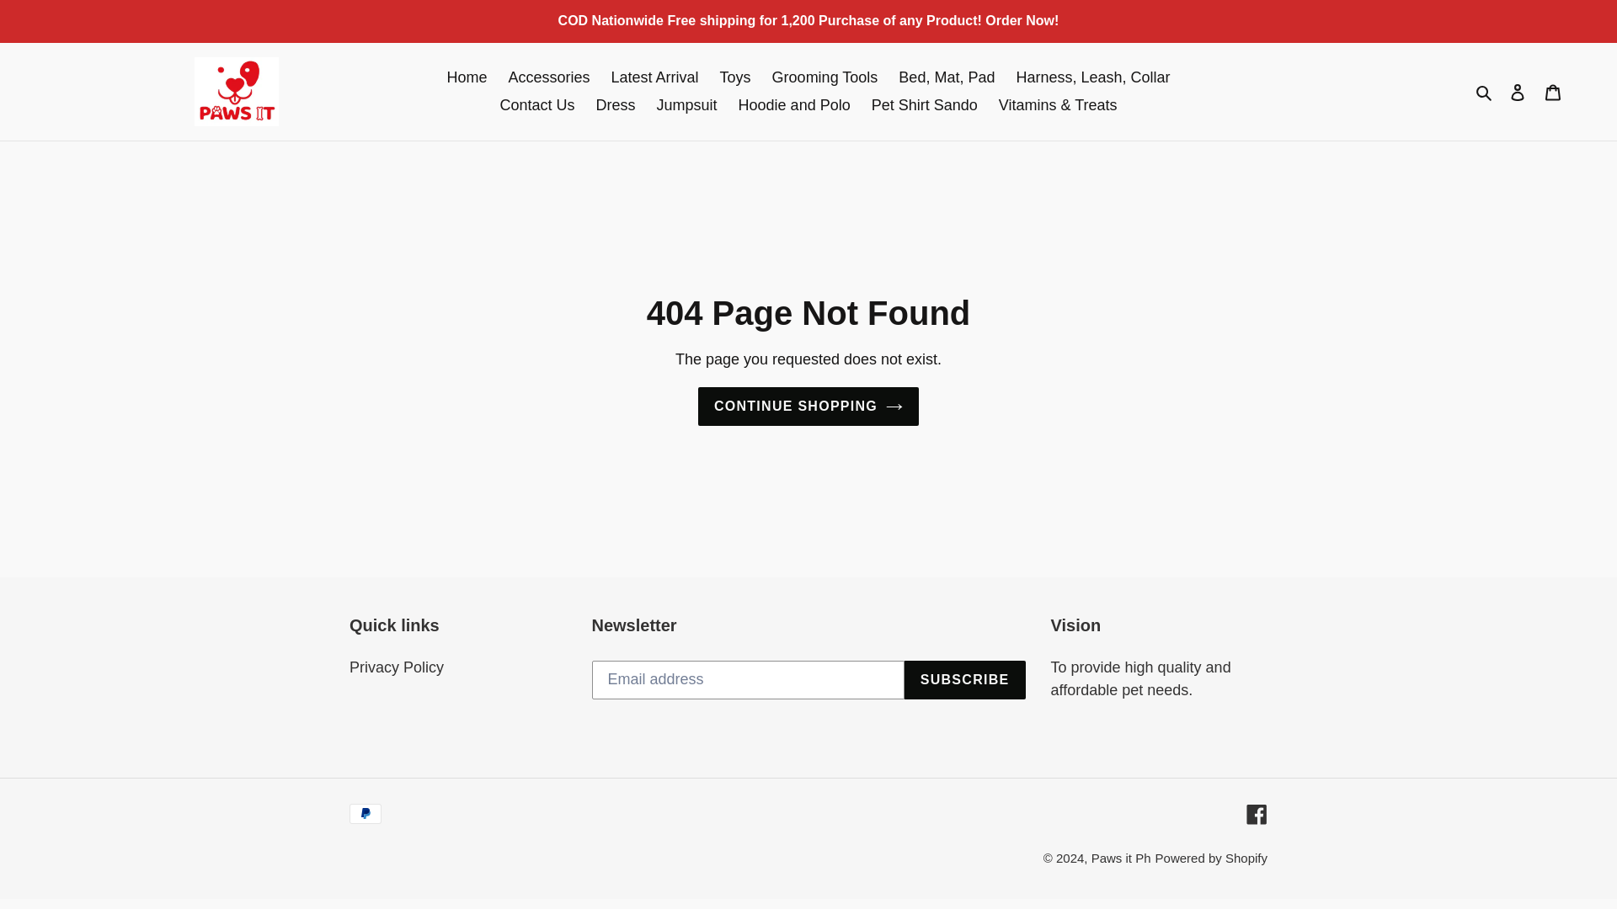 The width and height of the screenshot is (1617, 909). Describe the element at coordinates (616, 105) in the screenshot. I see `Dress` at that location.